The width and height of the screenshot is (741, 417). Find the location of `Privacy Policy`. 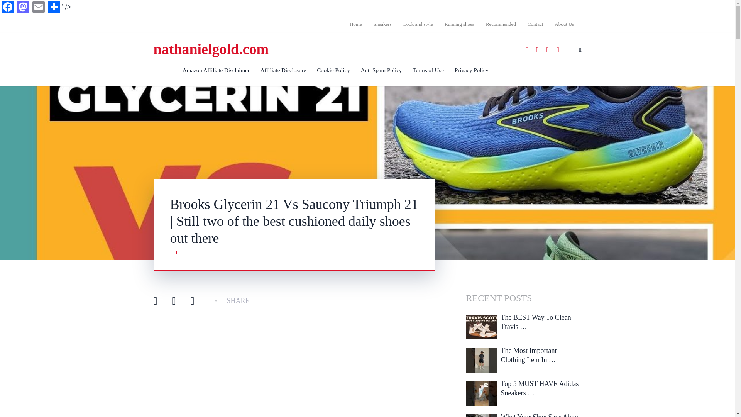

Privacy Policy is located at coordinates (472, 70).